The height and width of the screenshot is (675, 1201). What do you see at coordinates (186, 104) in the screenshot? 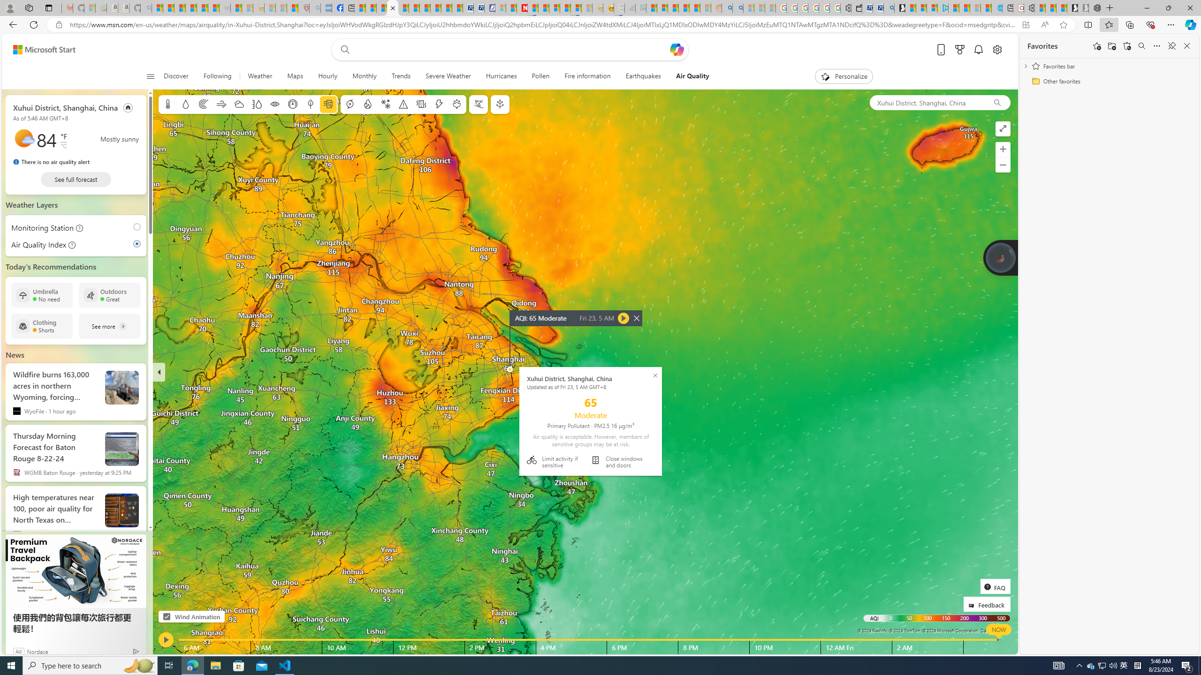
I see `Precipitation` at bounding box center [186, 104].